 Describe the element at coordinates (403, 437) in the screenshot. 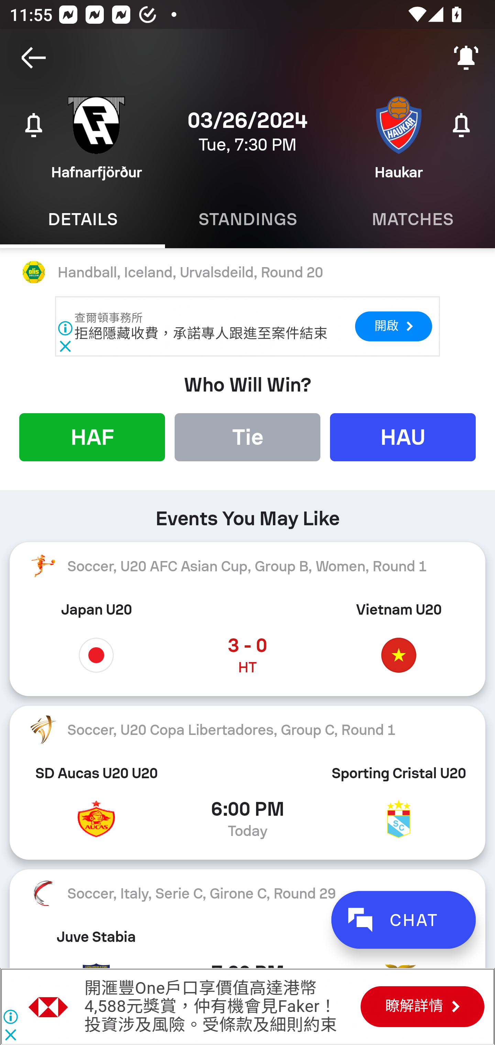

I see `HAU` at that location.